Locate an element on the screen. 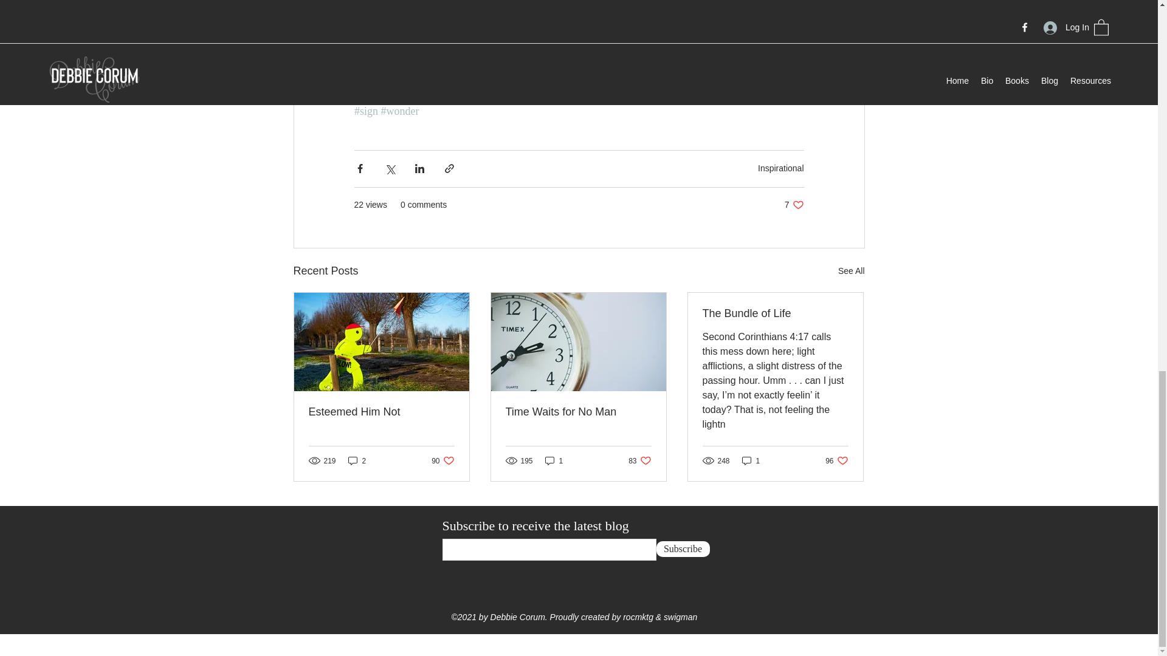 The width and height of the screenshot is (1167, 656). The Bundle of Life is located at coordinates (851, 271).